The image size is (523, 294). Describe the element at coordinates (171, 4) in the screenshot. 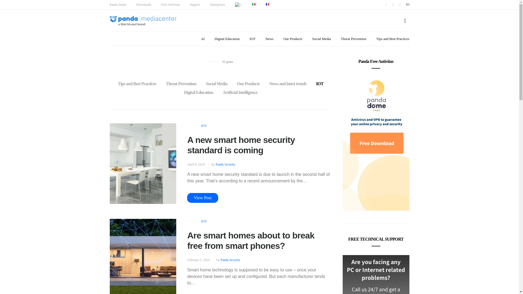

I see `Free Antivirus` at that location.